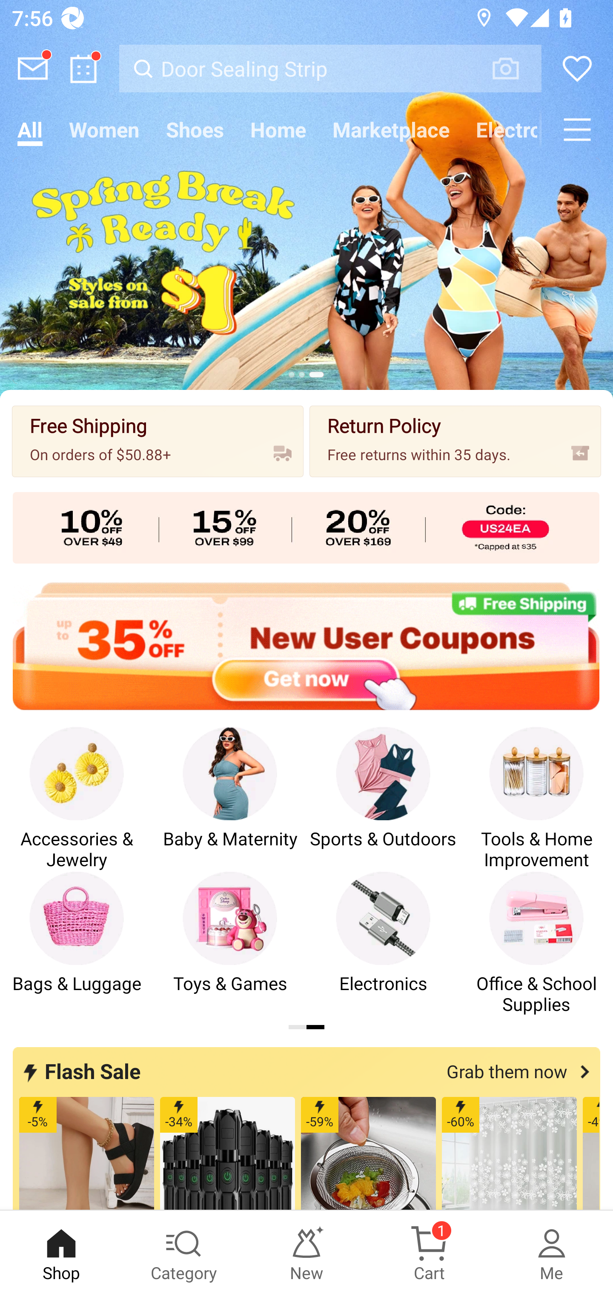 The image size is (613, 1294). Describe the element at coordinates (577, 69) in the screenshot. I see `Wishlist` at that location.